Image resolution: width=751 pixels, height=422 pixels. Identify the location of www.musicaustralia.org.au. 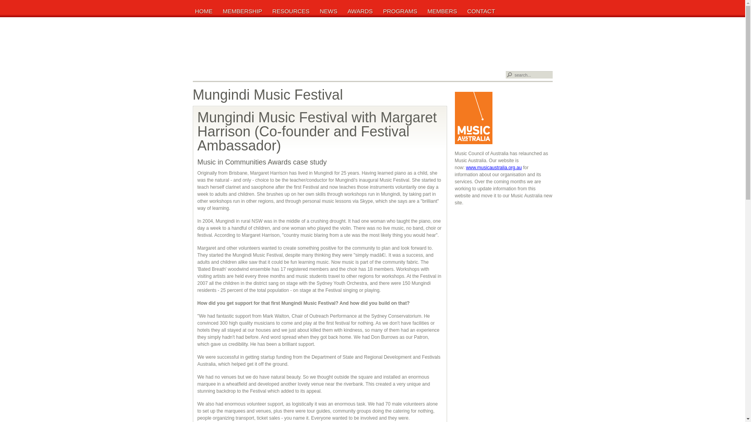
(494, 168).